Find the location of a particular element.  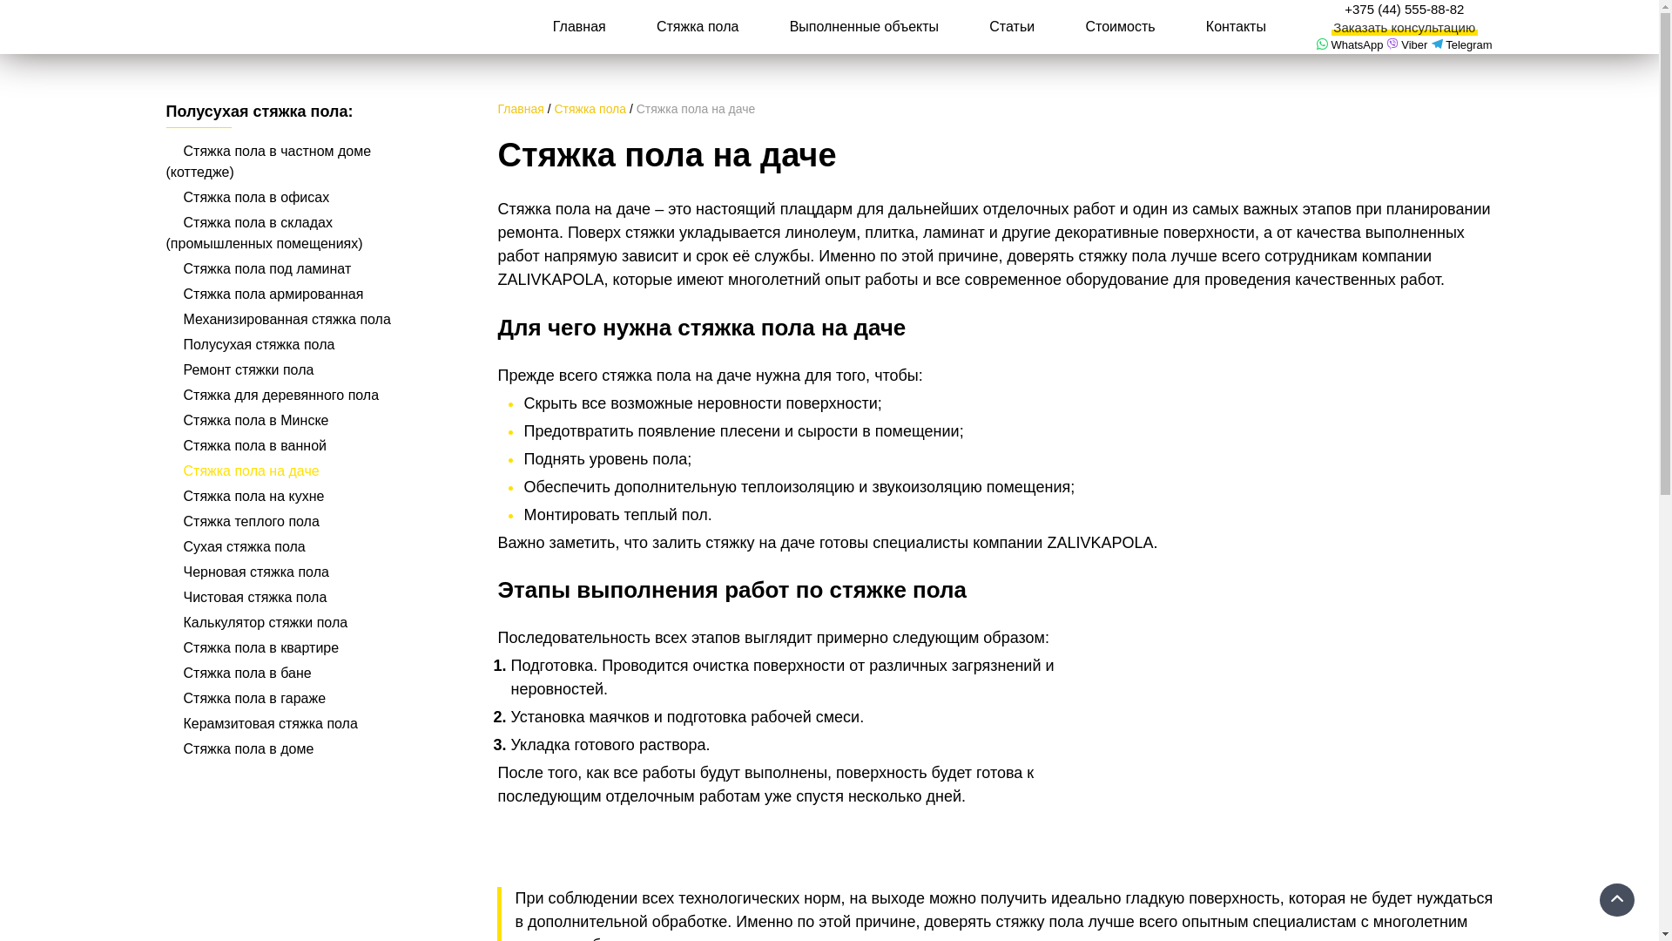

WhatsApp is located at coordinates (1350, 45).